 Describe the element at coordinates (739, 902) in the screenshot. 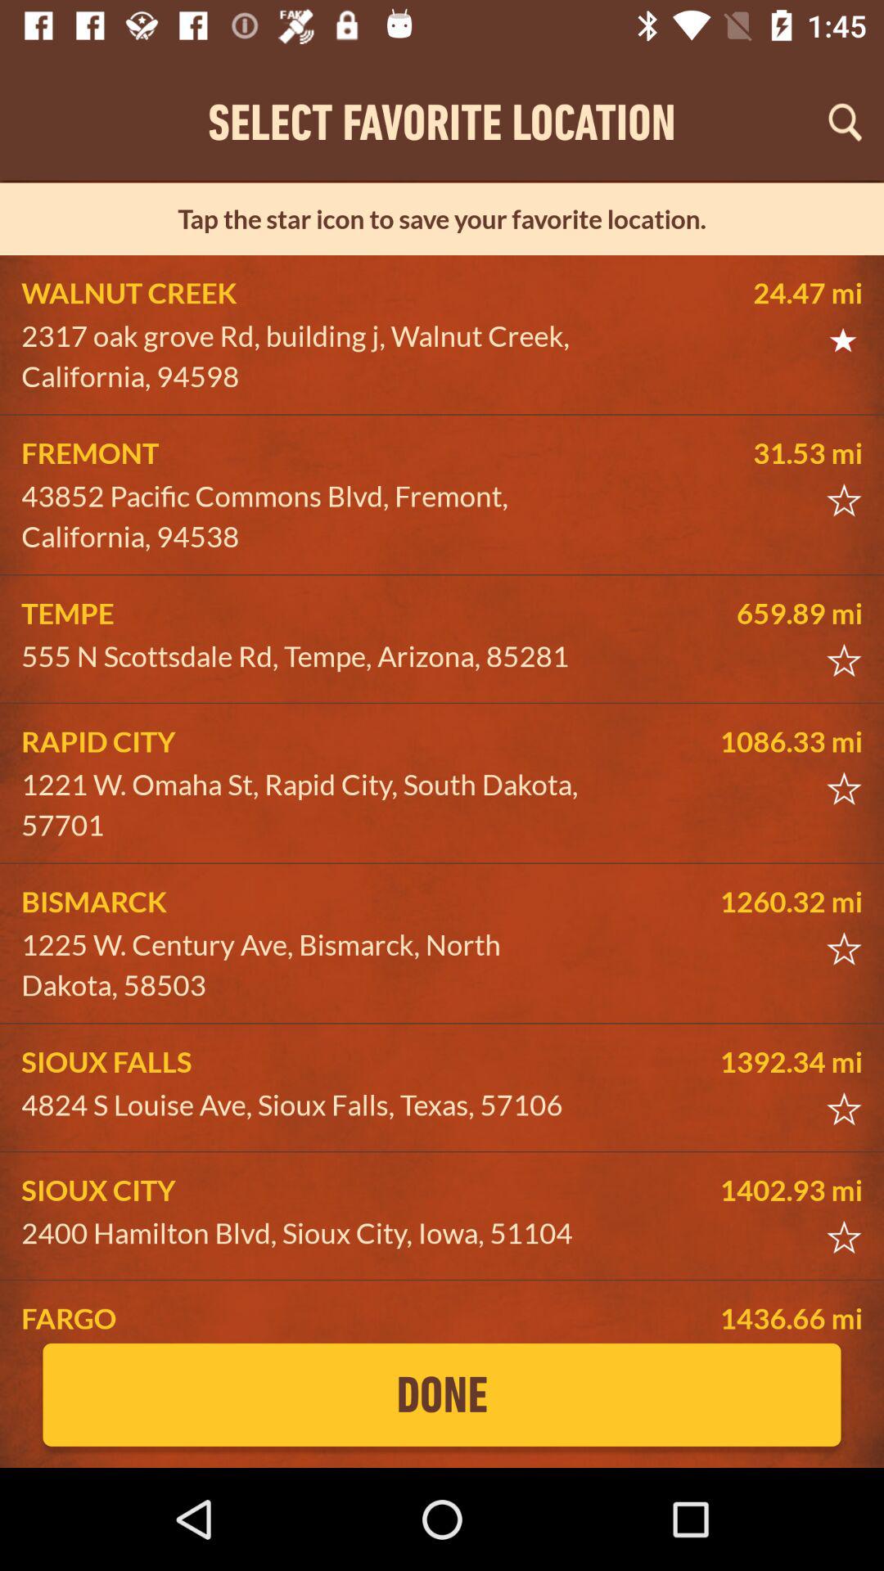

I see `swipe to the 1260.32 mi icon` at that location.